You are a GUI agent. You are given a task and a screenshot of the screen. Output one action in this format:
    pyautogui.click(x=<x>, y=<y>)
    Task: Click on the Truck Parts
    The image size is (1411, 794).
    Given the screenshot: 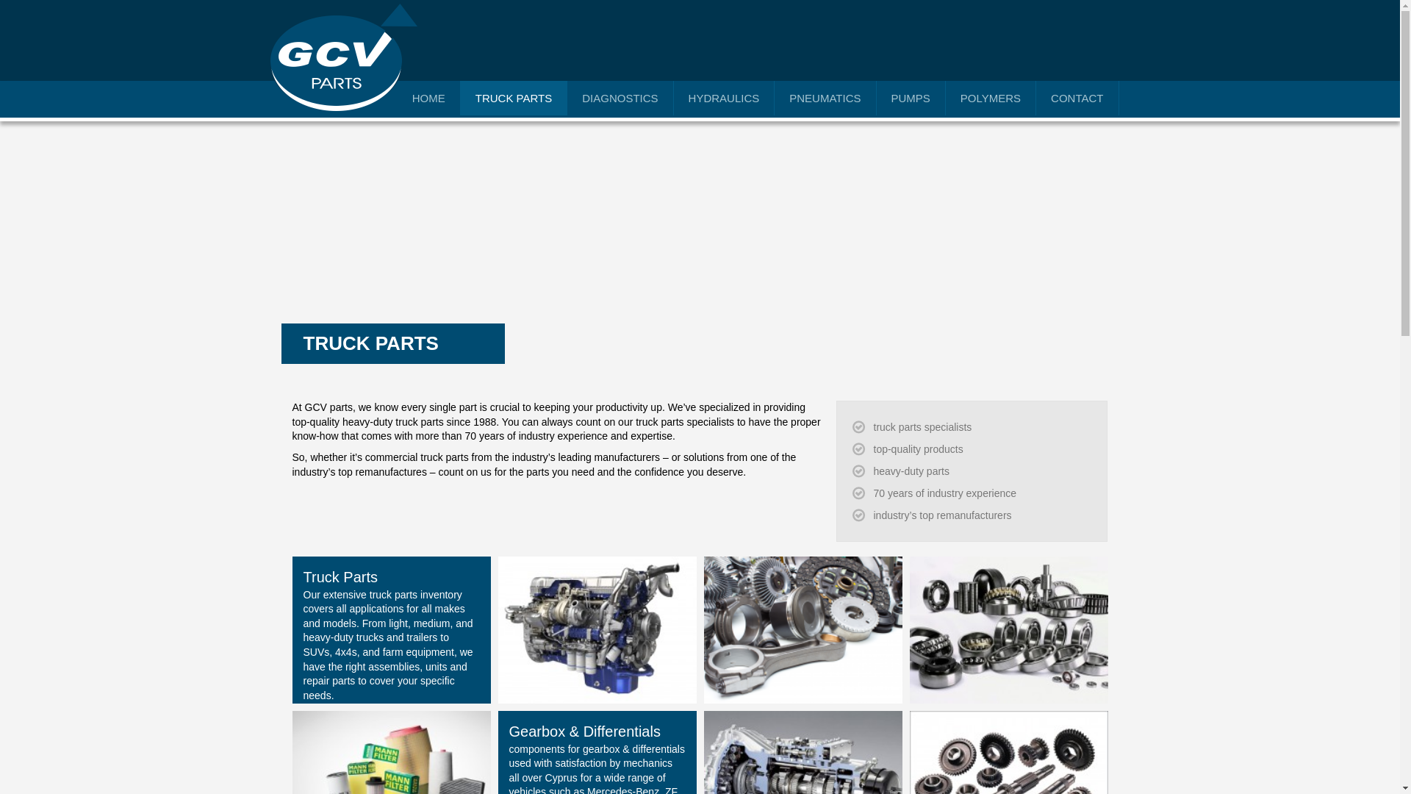 What is the action you would take?
    pyautogui.click(x=803, y=629)
    